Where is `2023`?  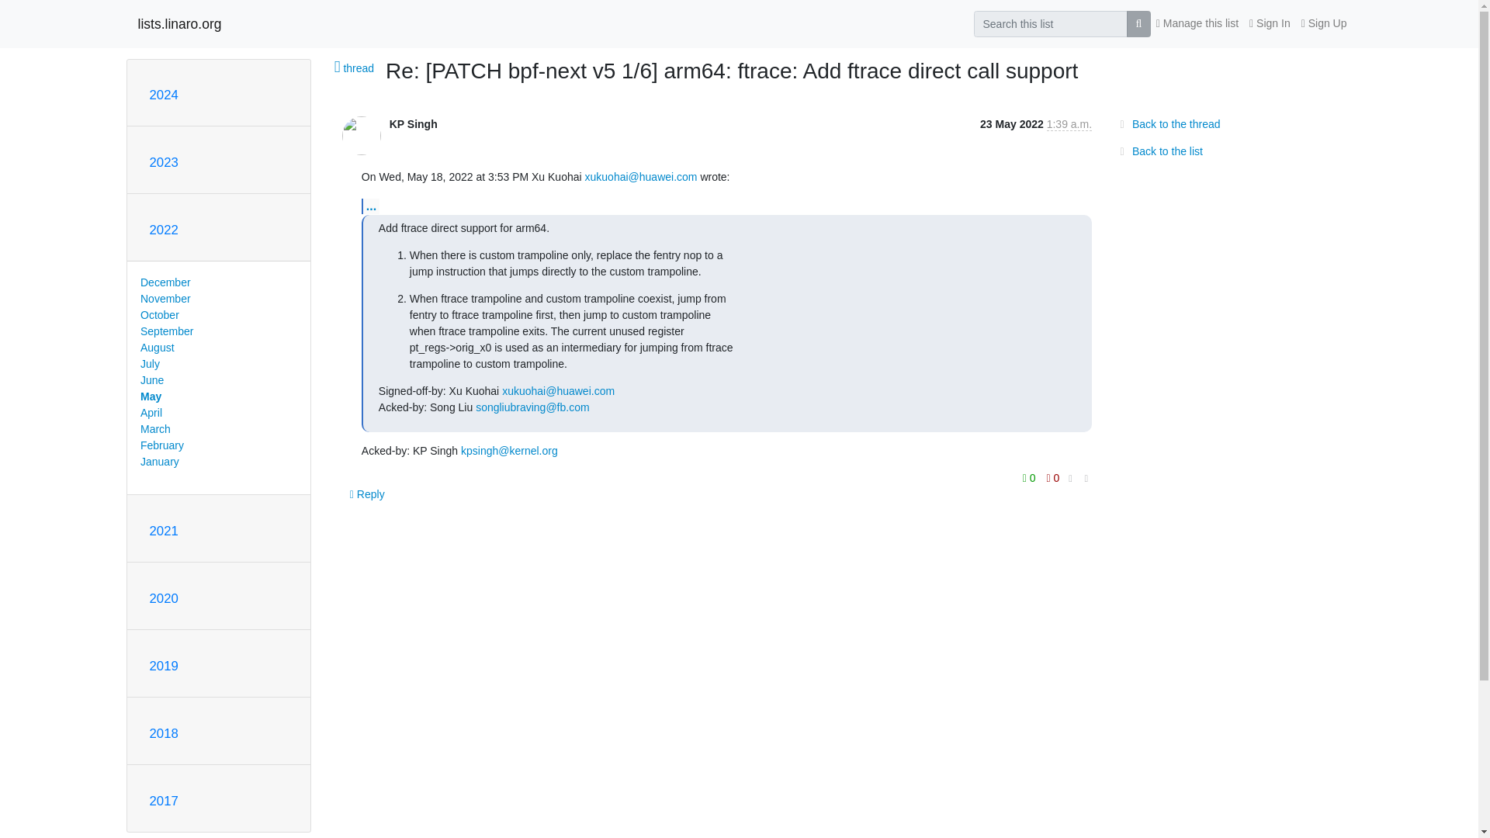 2023 is located at coordinates (163, 162).